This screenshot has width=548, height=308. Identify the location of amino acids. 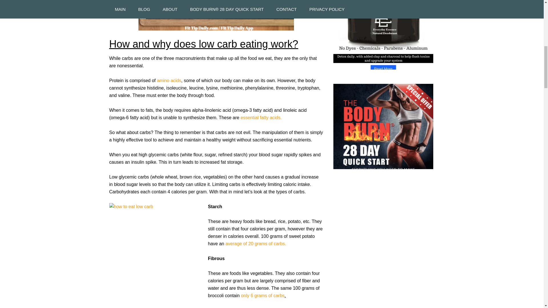
(169, 80).